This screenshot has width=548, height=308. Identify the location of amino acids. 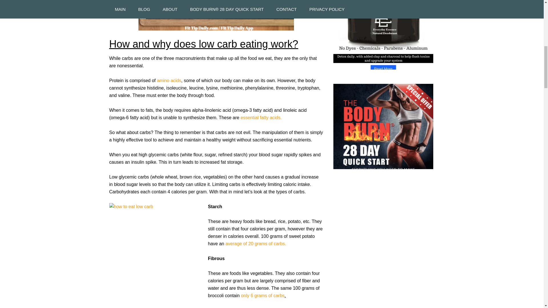
(169, 80).